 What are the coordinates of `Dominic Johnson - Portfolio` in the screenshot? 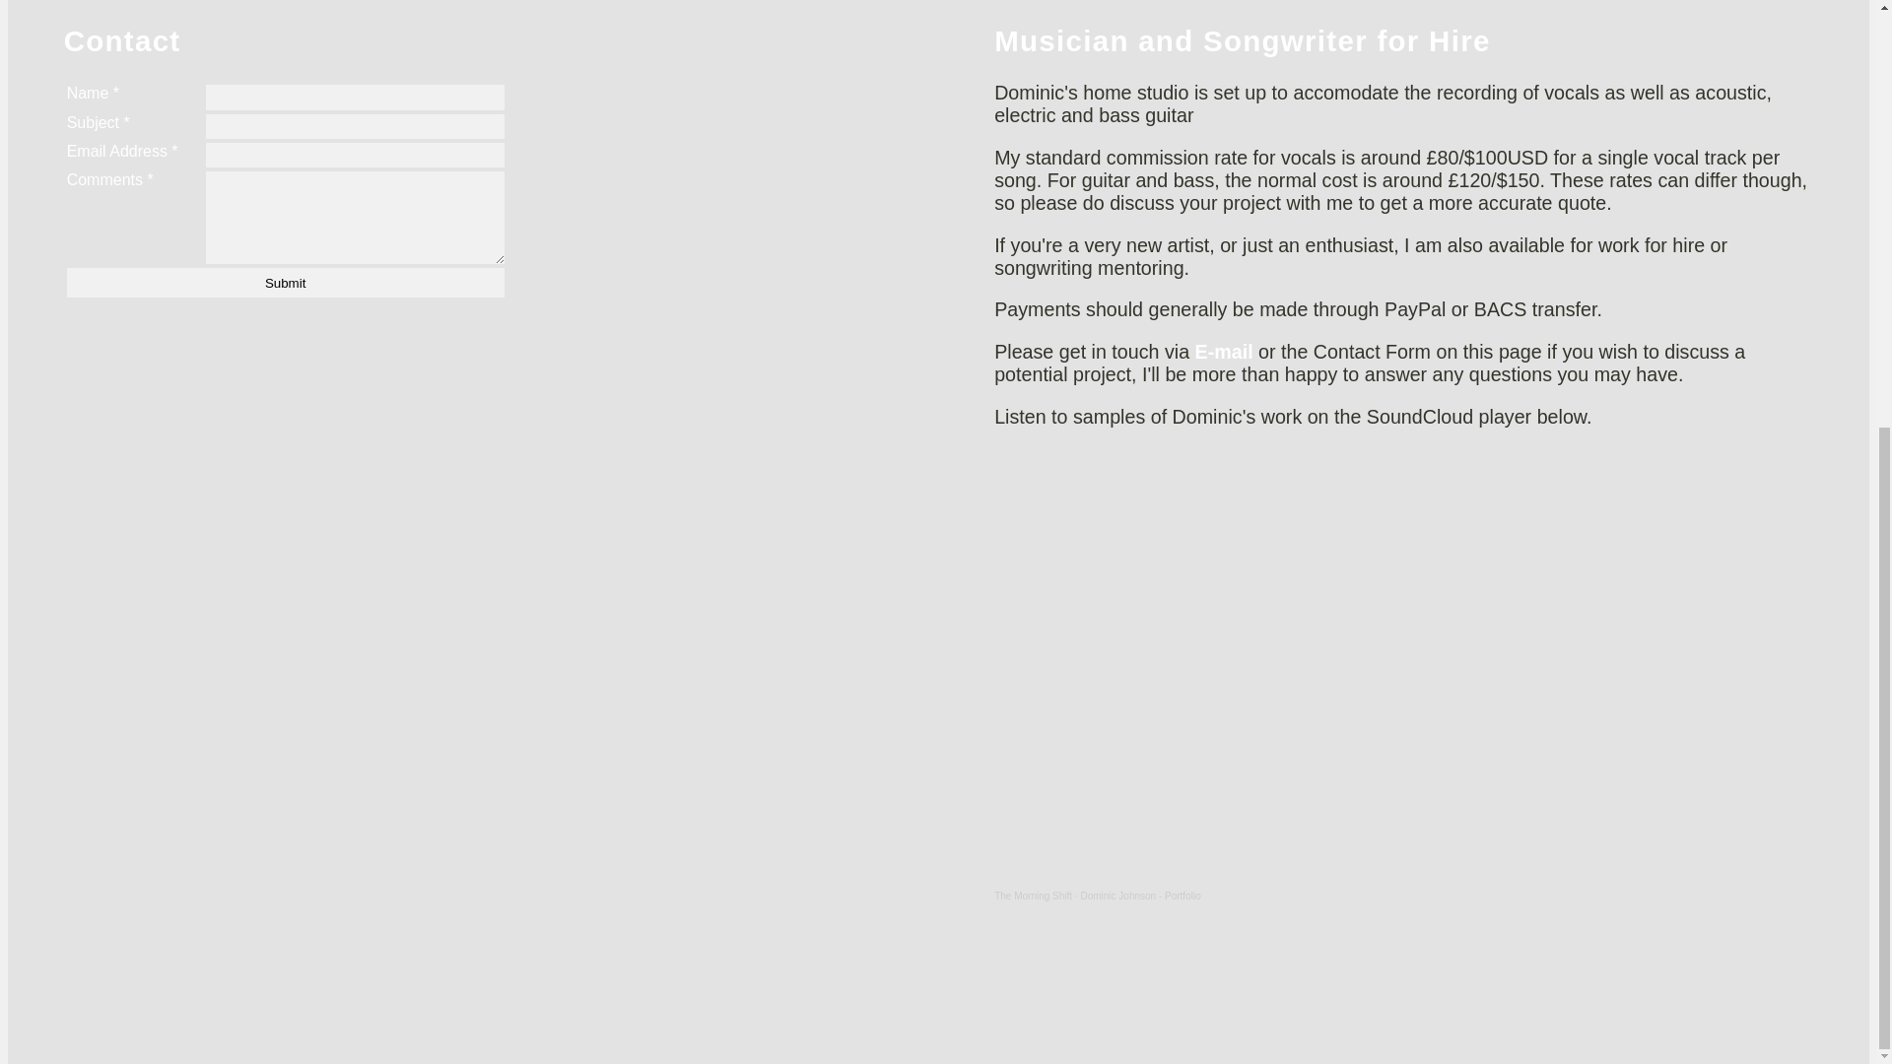 It's located at (1139, 895).